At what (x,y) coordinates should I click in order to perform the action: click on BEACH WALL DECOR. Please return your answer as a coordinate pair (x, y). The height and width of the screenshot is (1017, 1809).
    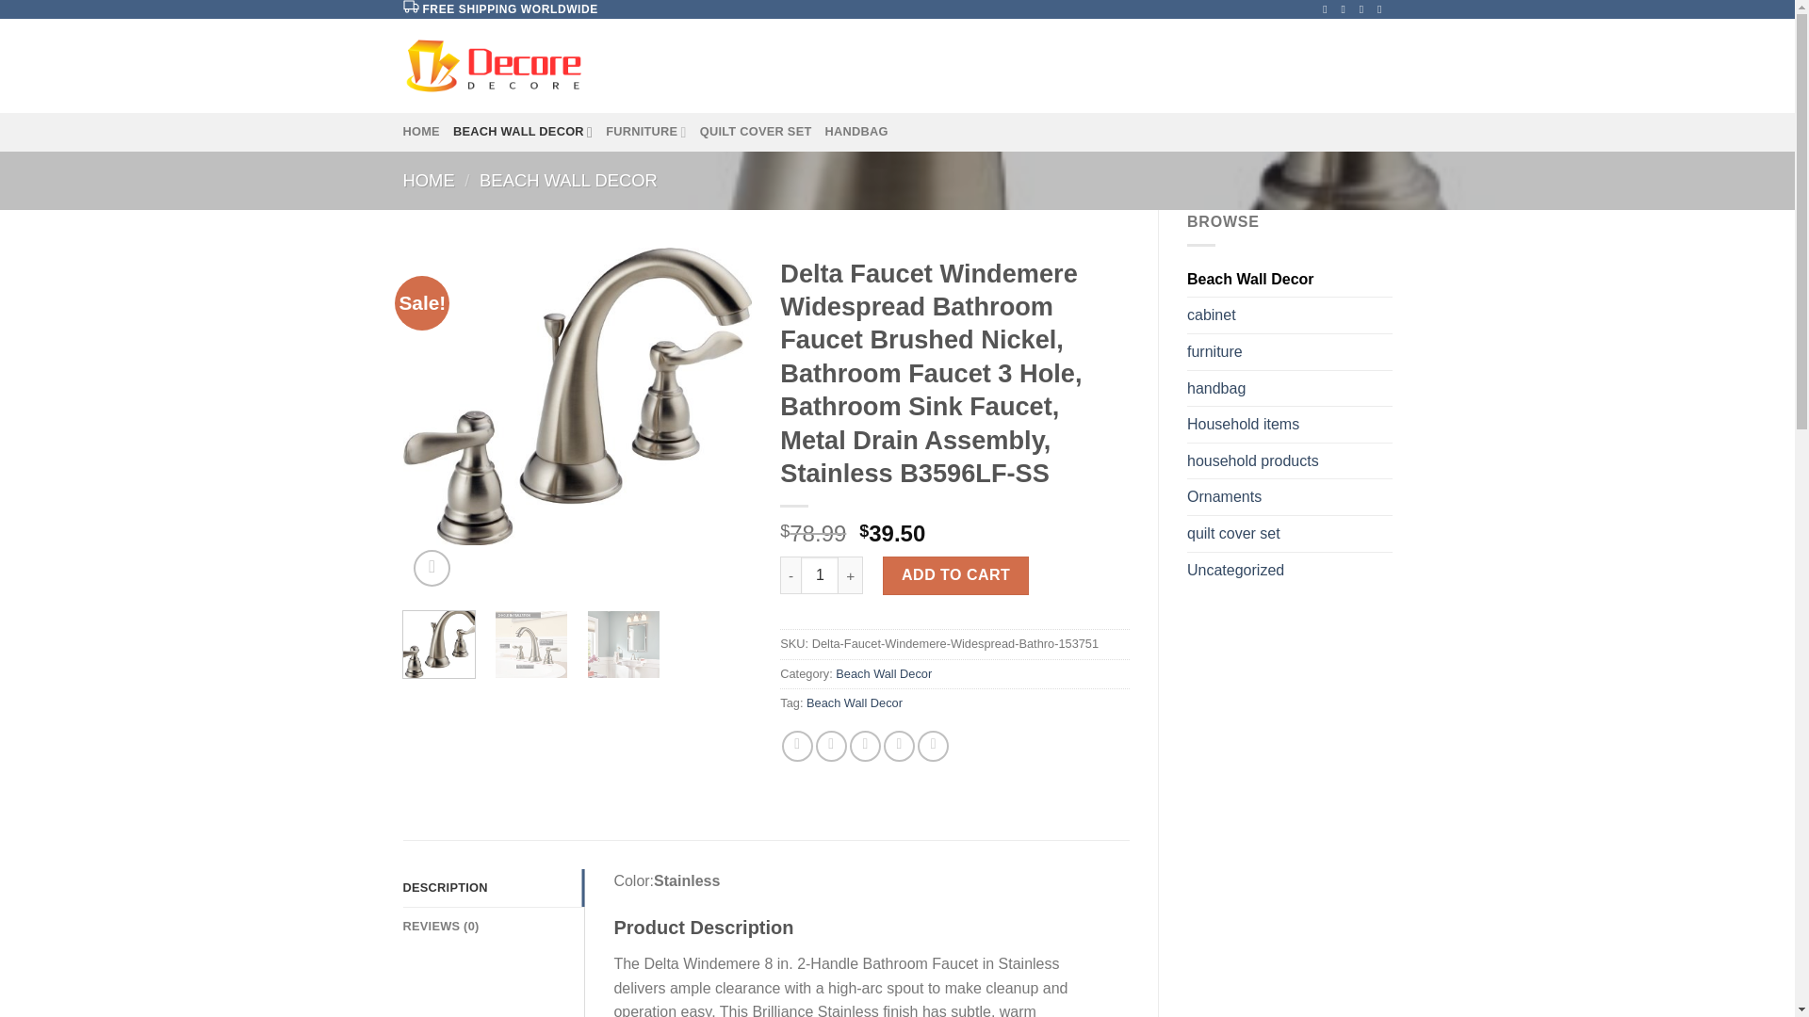
    Looking at the image, I should click on (568, 180).